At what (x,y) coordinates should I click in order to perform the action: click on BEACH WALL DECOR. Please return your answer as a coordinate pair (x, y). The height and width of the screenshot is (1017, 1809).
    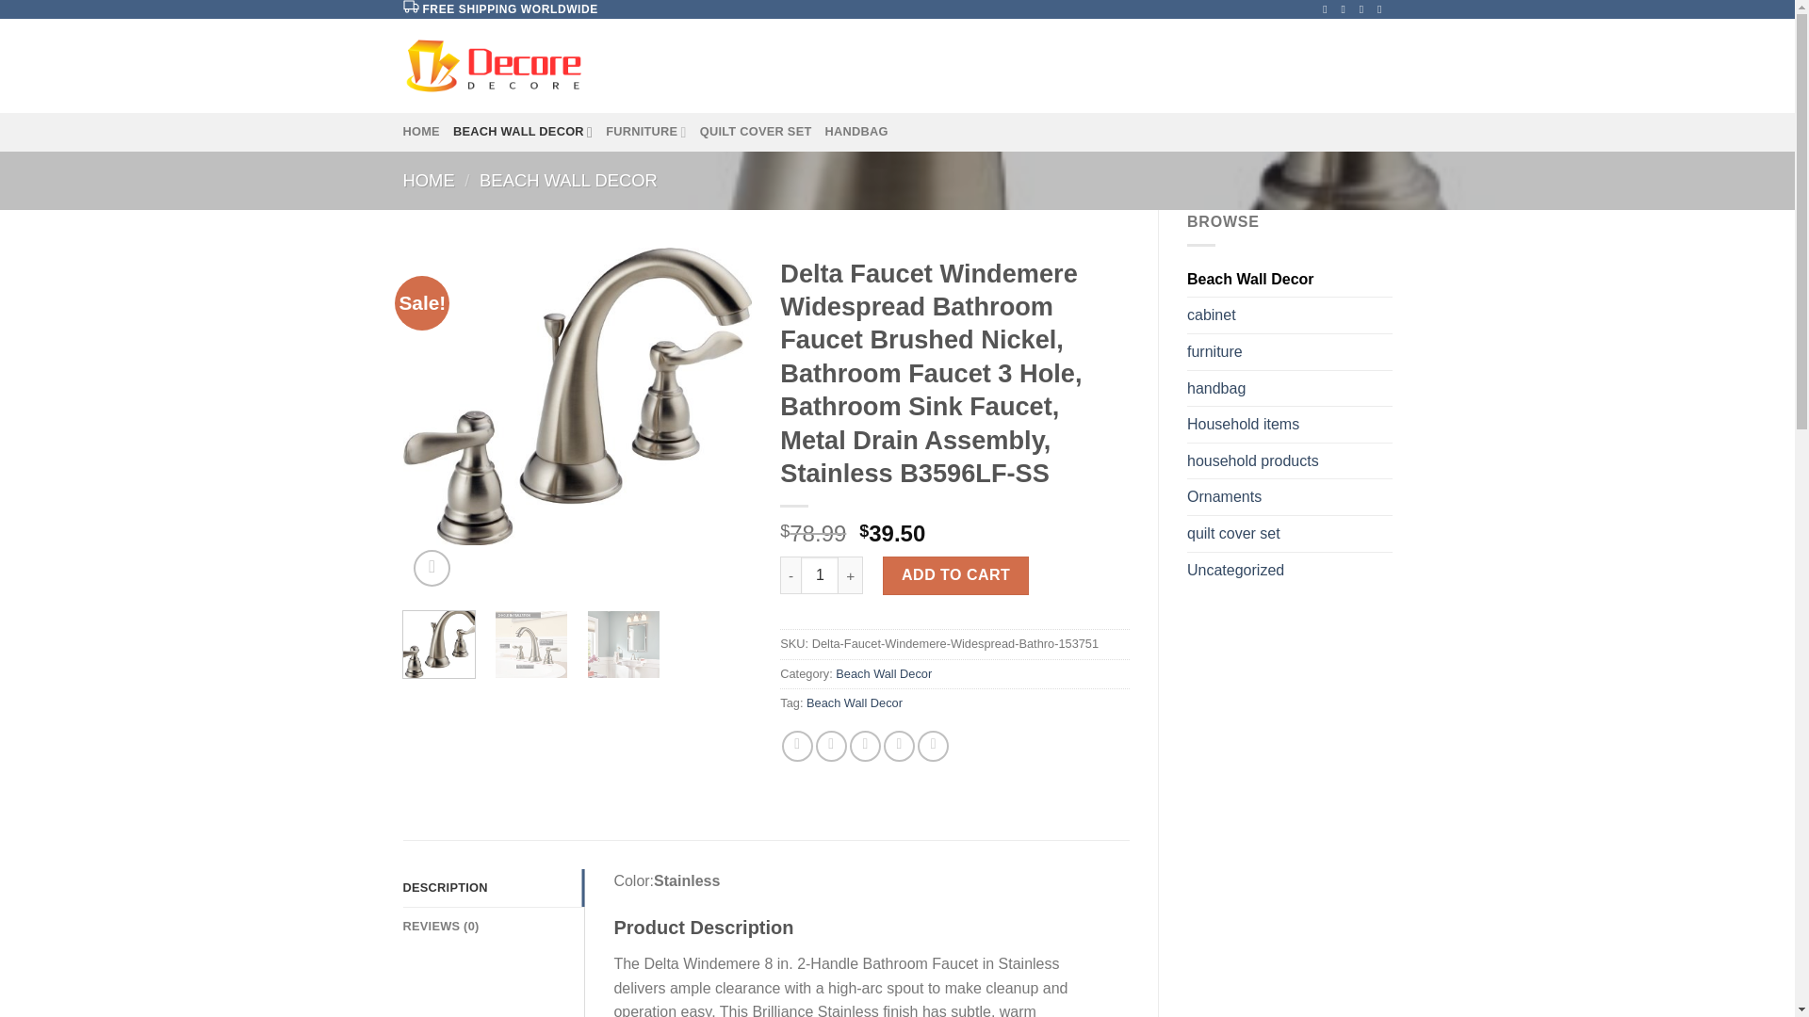
    Looking at the image, I should click on (568, 180).